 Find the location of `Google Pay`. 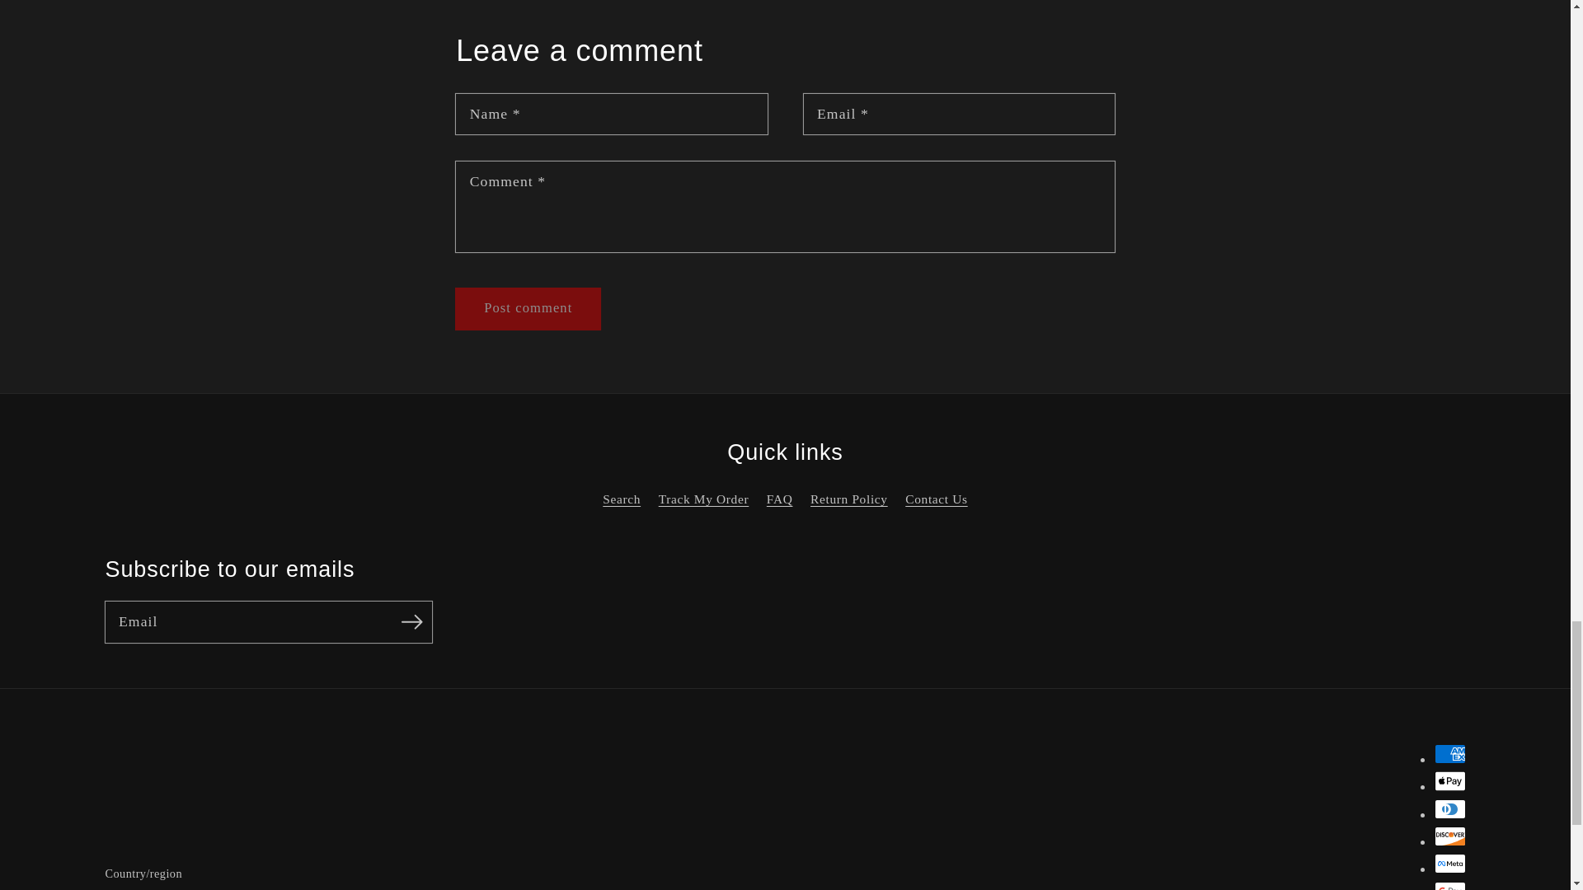

Google Pay is located at coordinates (1449, 886).